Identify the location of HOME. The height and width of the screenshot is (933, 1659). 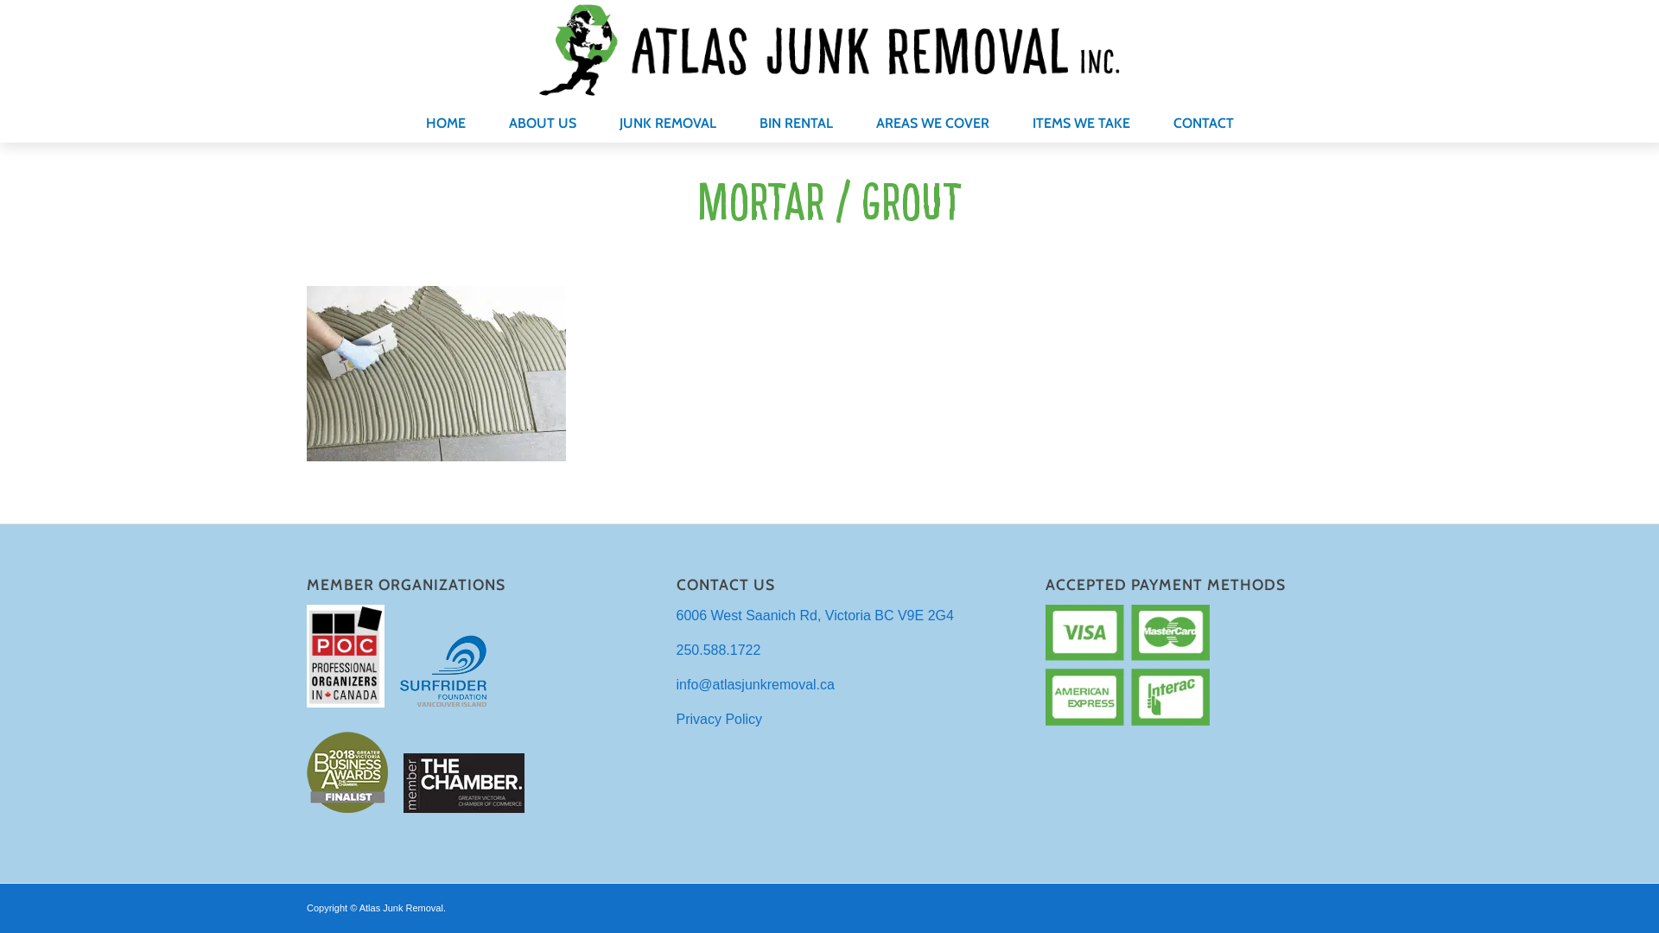
(446, 121).